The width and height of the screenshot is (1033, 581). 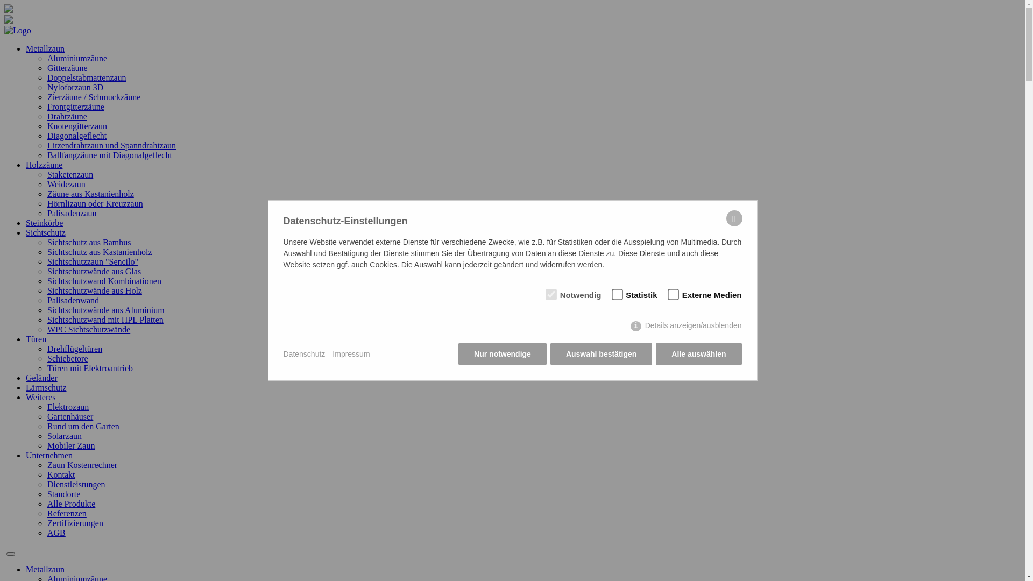 What do you see at coordinates (89, 242) in the screenshot?
I see `Sichtschutz aus Bambus` at bounding box center [89, 242].